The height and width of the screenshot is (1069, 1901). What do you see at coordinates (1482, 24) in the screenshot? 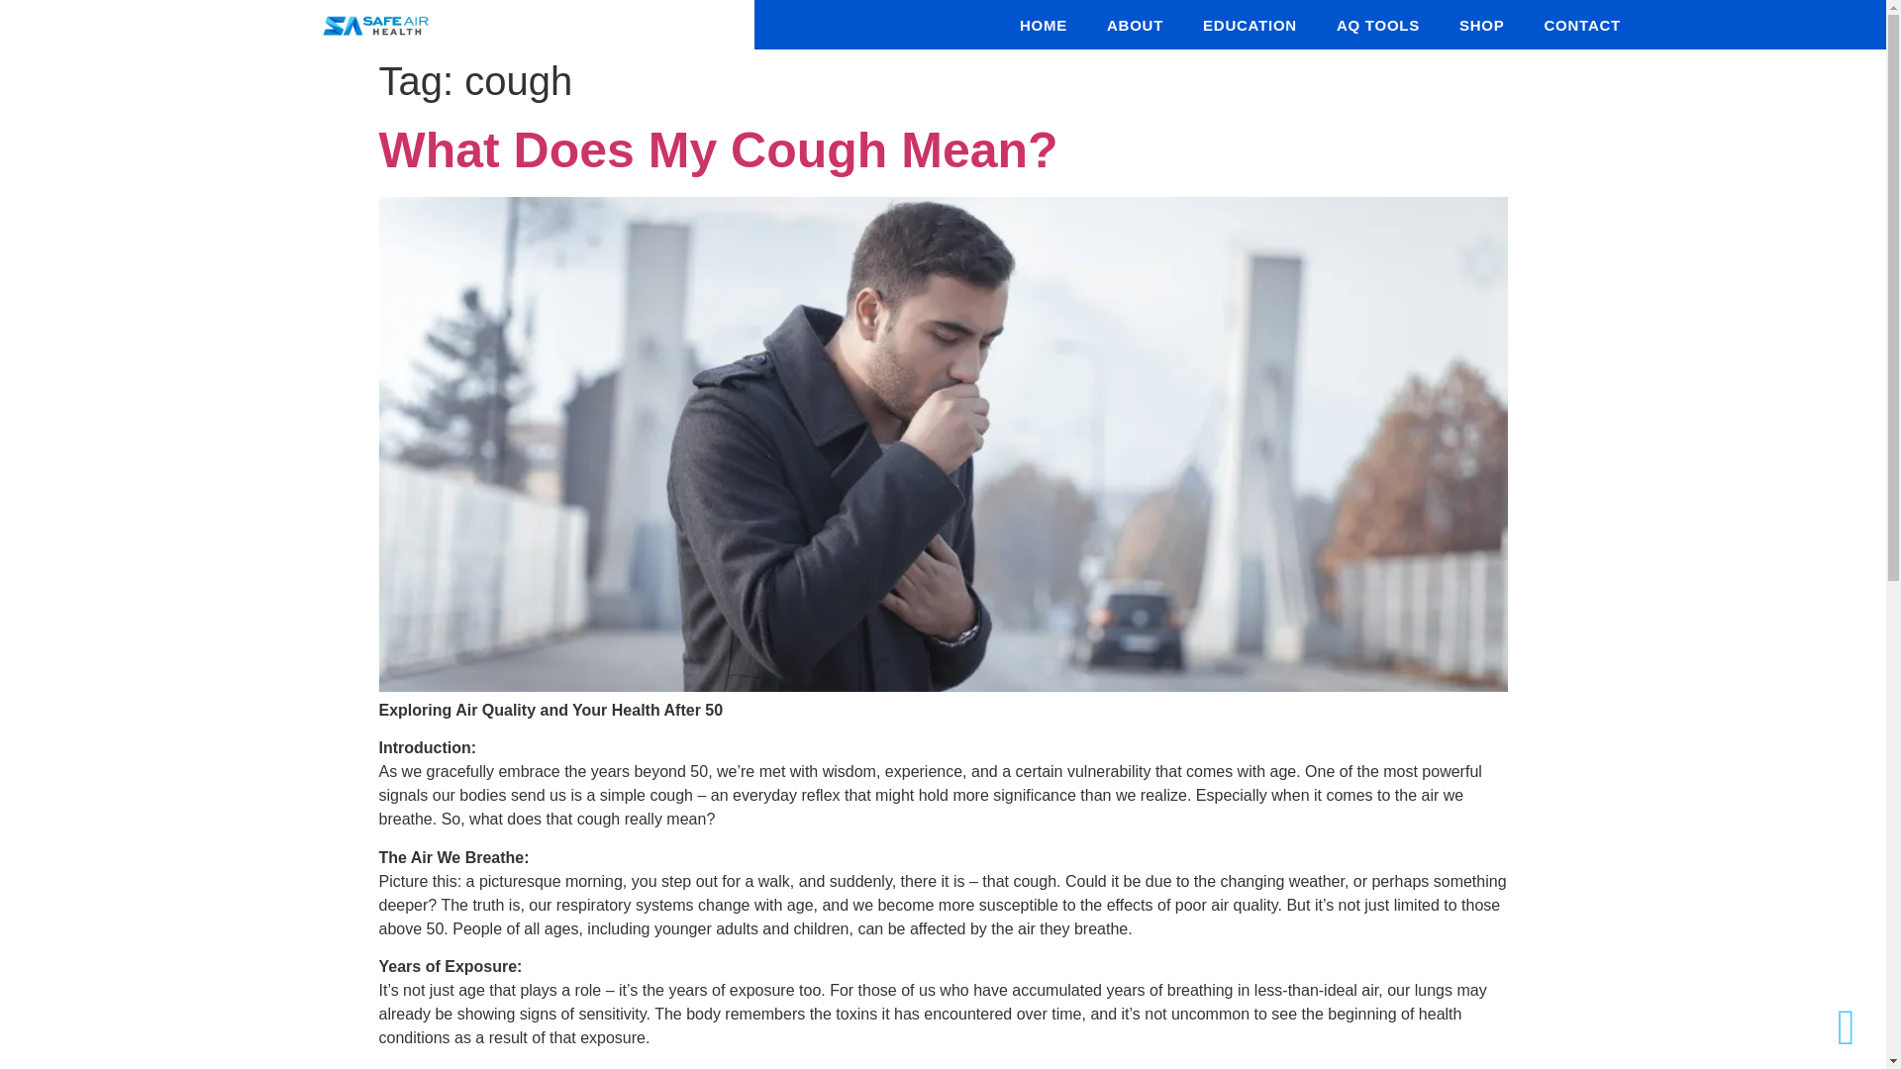
I see `SHOP` at bounding box center [1482, 24].